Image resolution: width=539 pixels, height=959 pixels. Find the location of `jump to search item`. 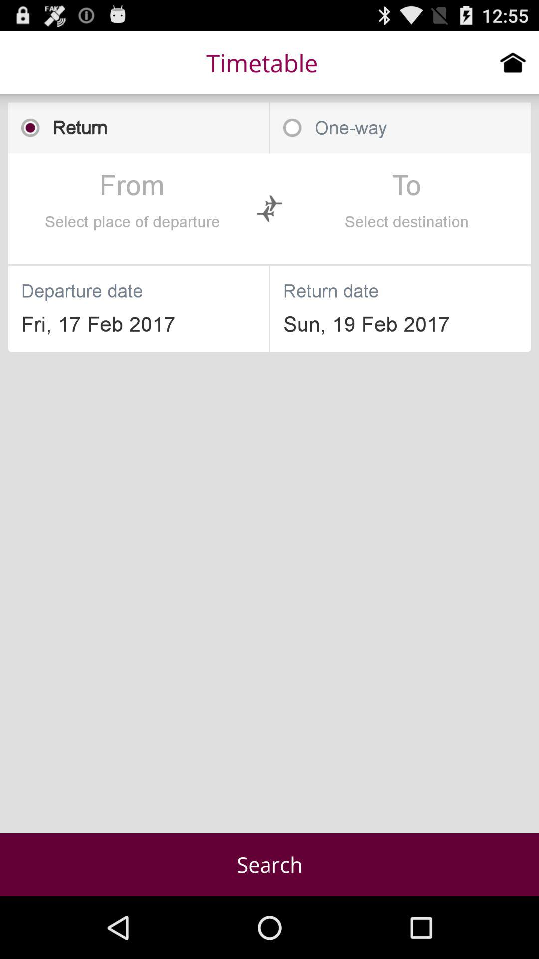

jump to search item is located at coordinates (269, 864).